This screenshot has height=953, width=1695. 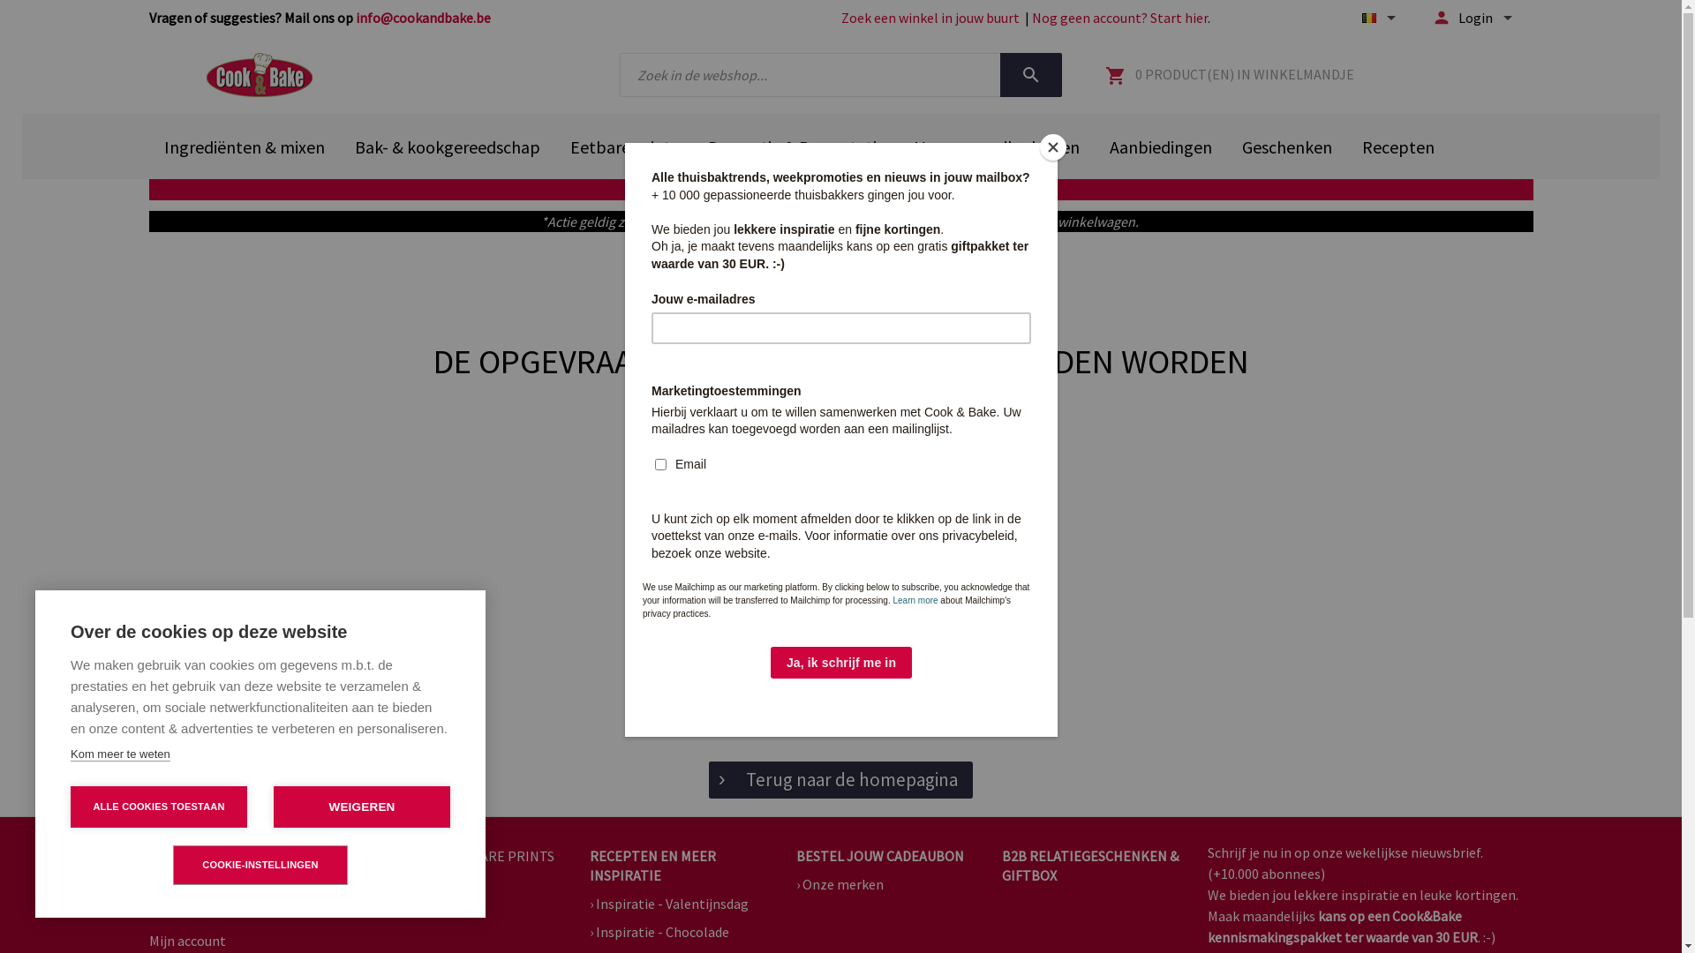 What do you see at coordinates (1398, 146) in the screenshot?
I see `Recepten` at bounding box center [1398, 146].